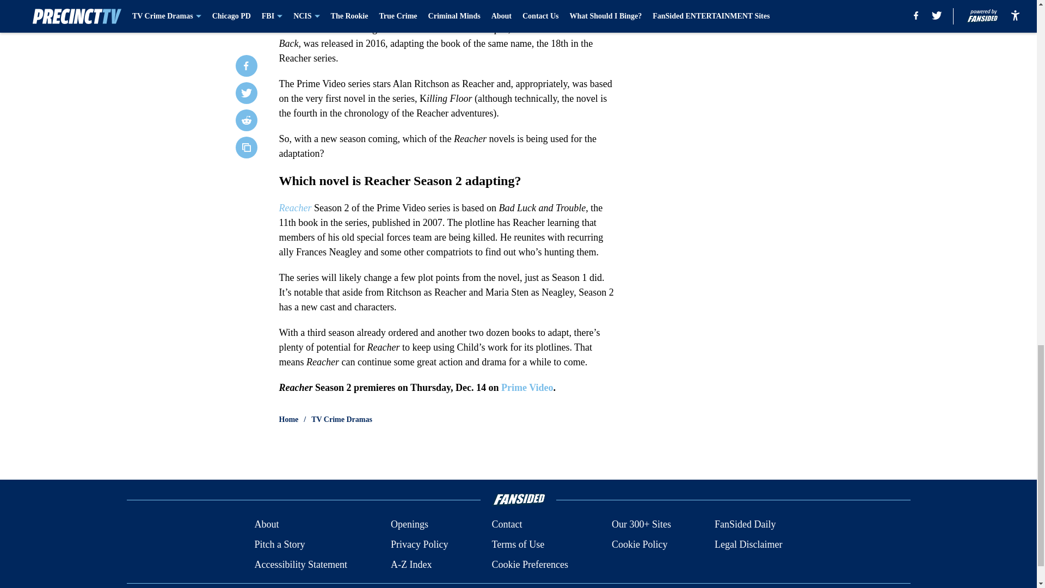  Describe the element at coordinates (506, 525) in the screenshot. I see `Contact` at that location.